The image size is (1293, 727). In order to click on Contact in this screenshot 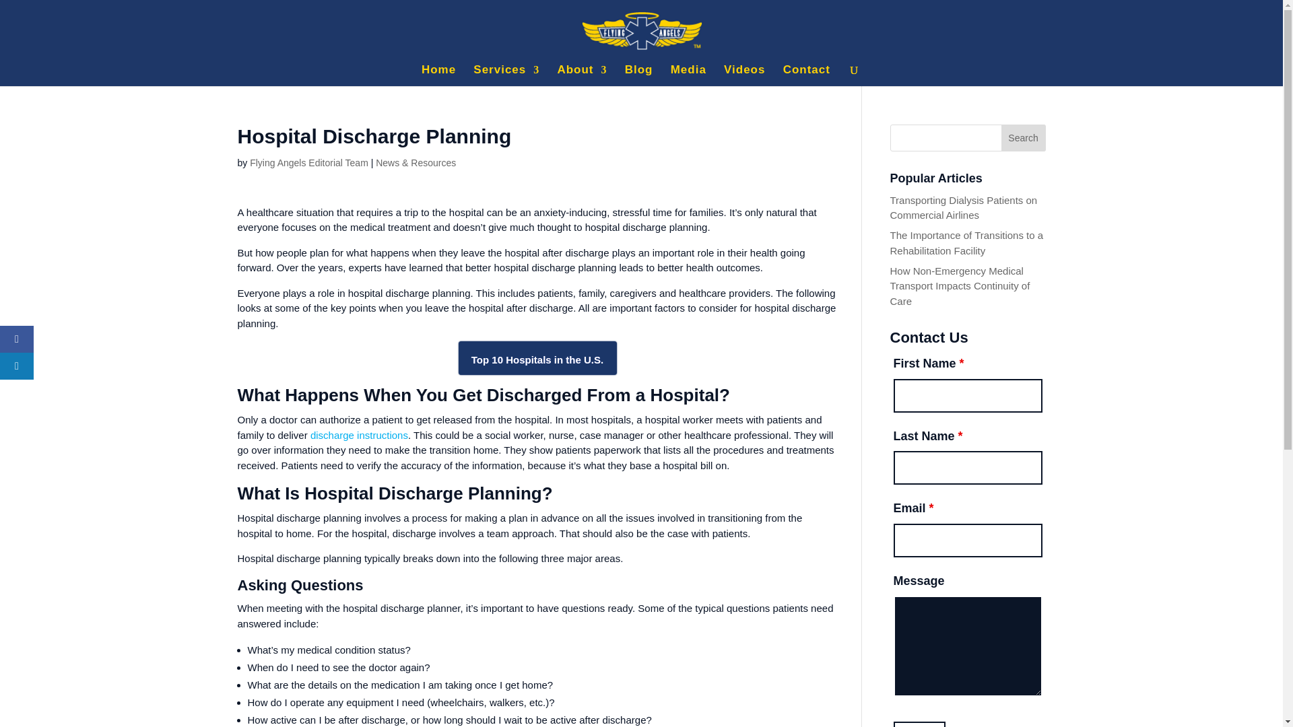, I will do `click(807, 75)`.